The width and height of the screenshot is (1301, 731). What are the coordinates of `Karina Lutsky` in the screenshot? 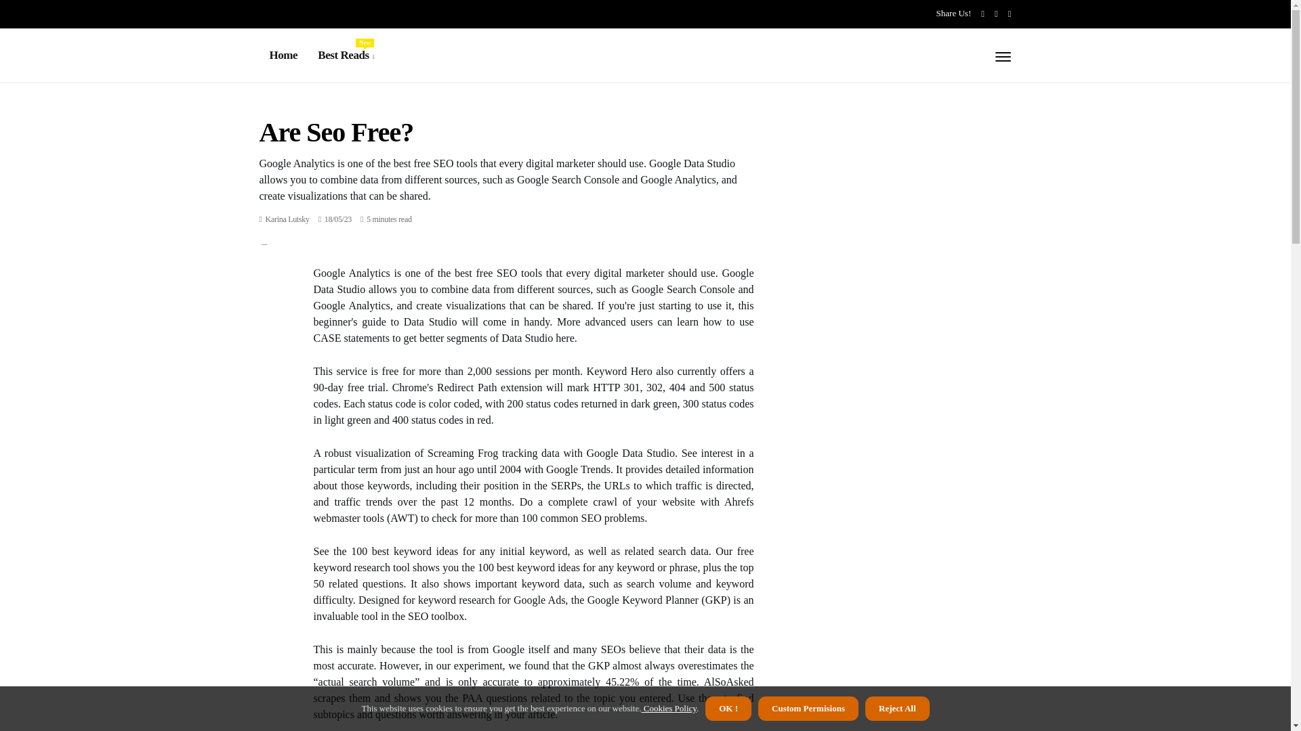 It's located at (287, 219).